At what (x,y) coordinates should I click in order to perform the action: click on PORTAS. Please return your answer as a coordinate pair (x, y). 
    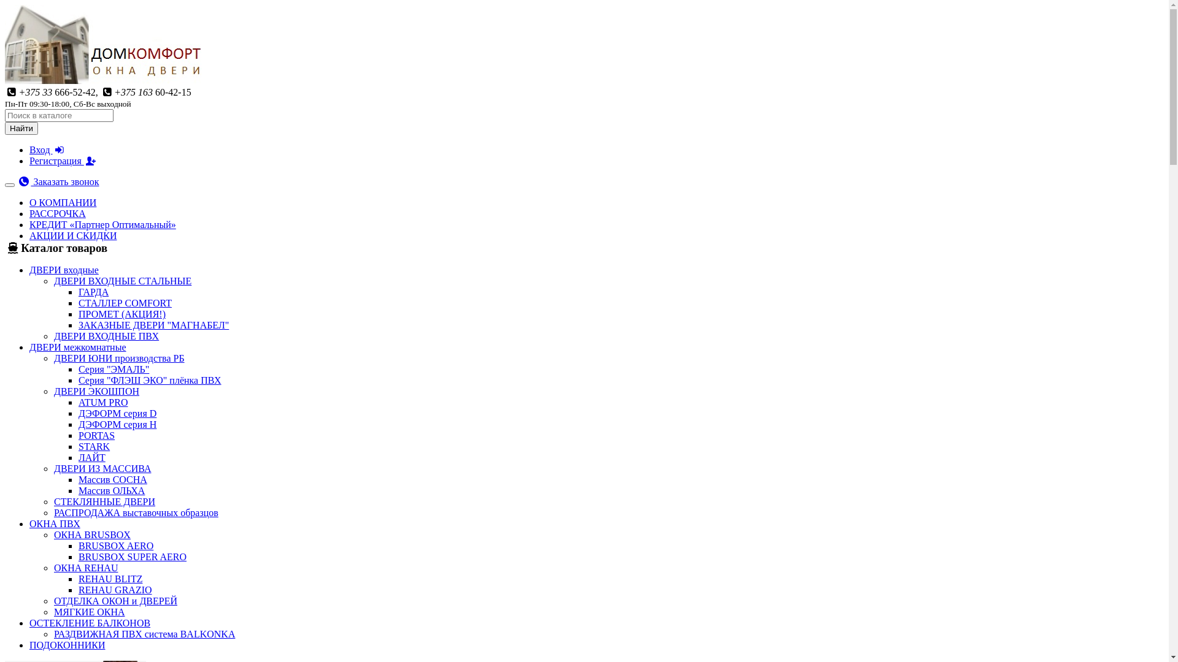
    Looking at the image, I should click on (97, 435).